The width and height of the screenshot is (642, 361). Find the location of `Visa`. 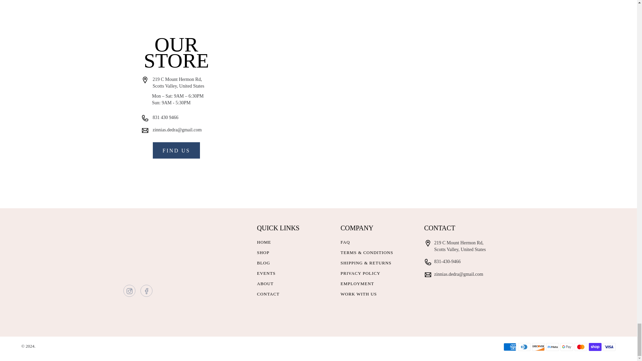

Visa is located at coordinates (609, 347).